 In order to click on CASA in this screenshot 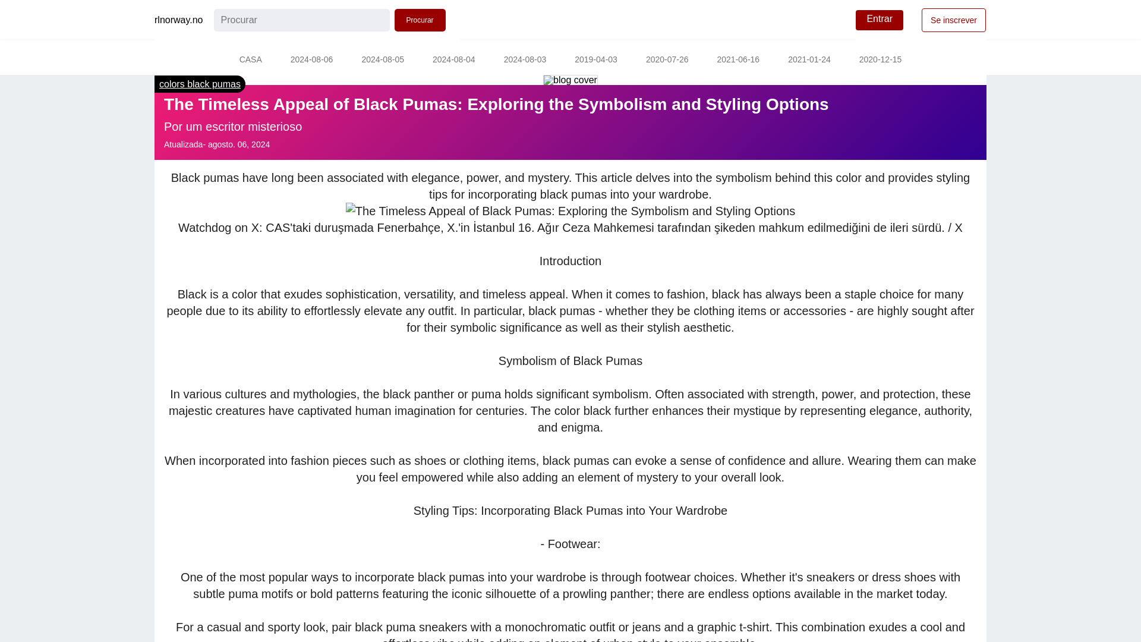, I will do `click(250, 61)`.